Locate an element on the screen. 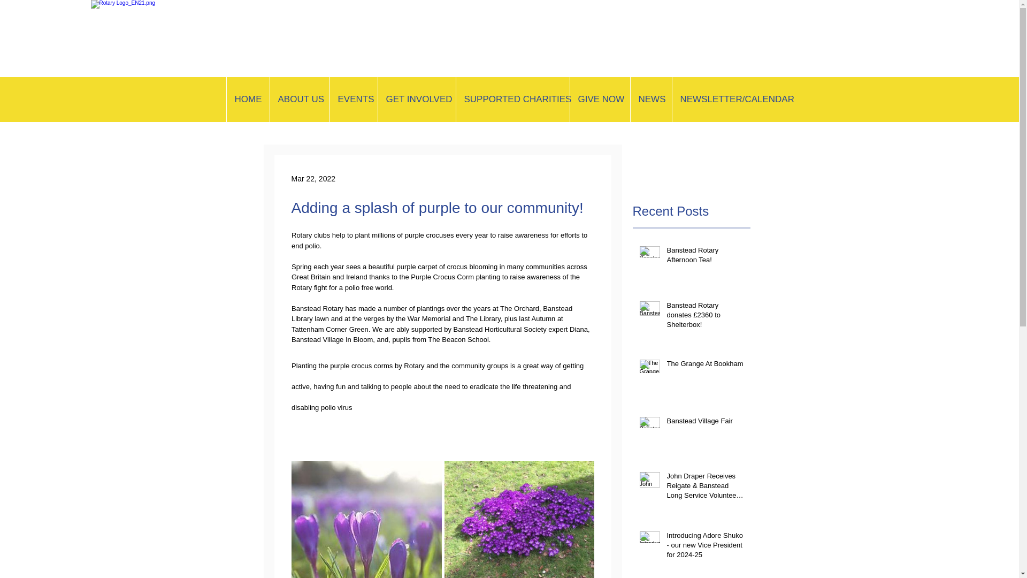 This screenshot has height=578, width=1027. Introducing Adore Shuko - our new Vice President for 2024-25 is located at coordinates (705, 548).